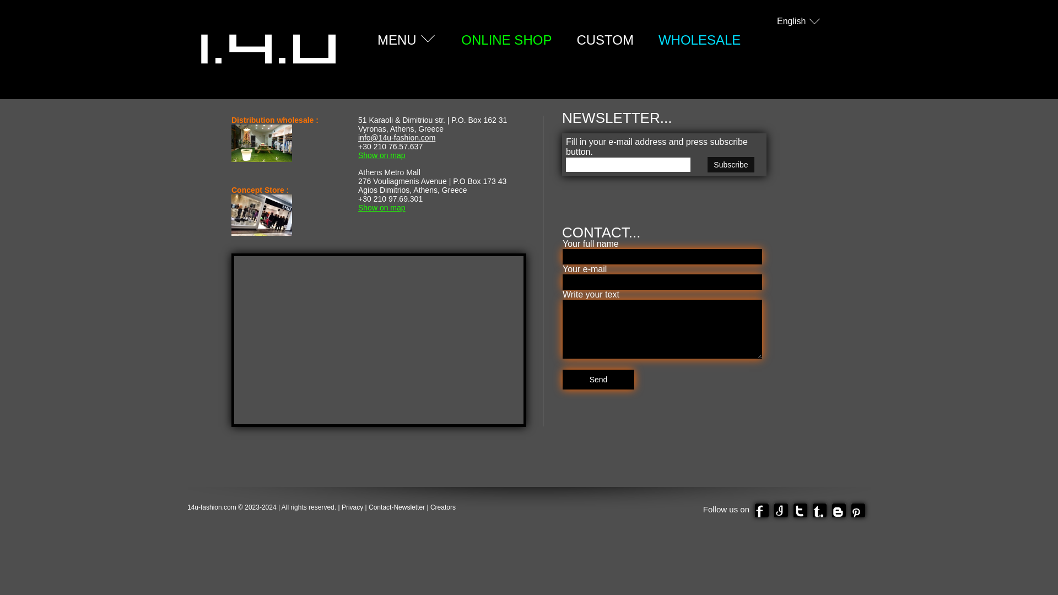 The height and width of the screenshot is (595, 1058). What do you see at coordinates (506, 40) in the screenshot?
I see `ONLINE SHOP` at bounding box center [506, 40].